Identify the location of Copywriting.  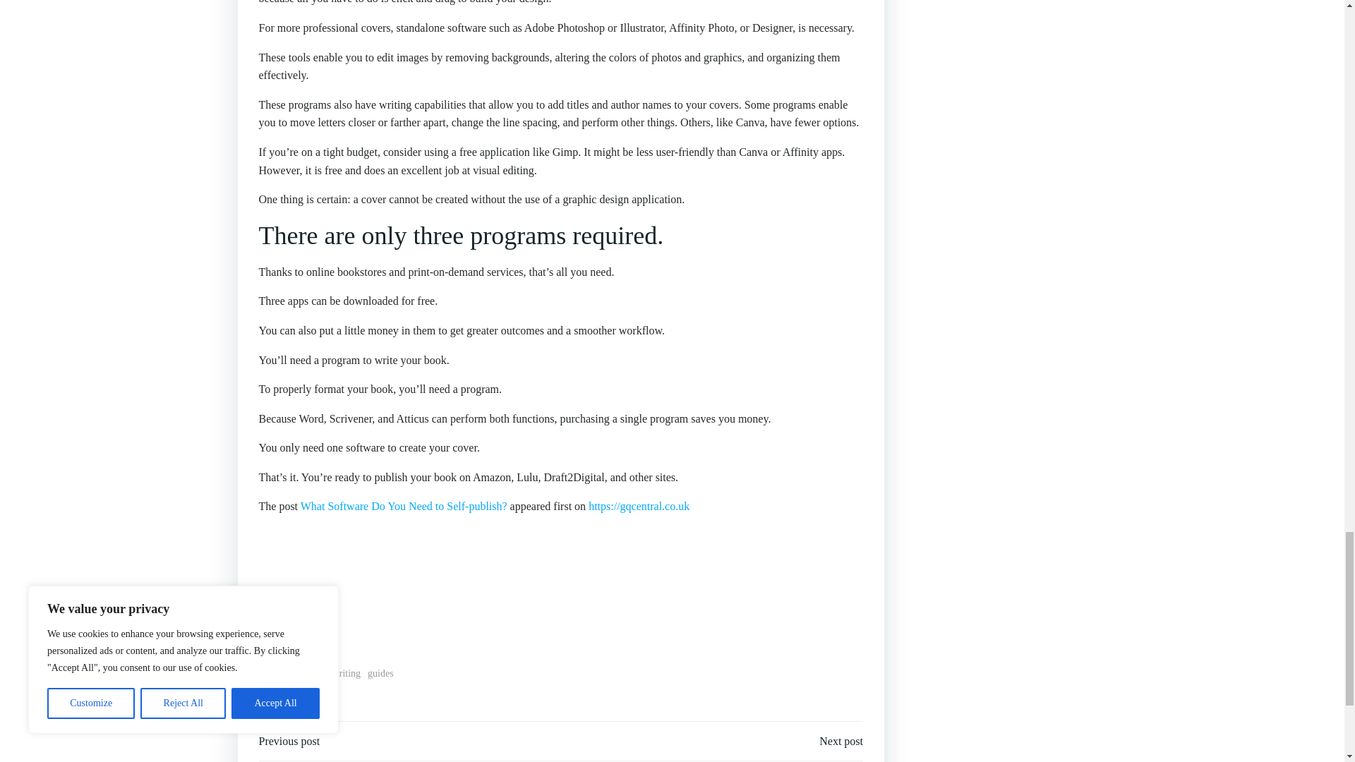
(335, 673).